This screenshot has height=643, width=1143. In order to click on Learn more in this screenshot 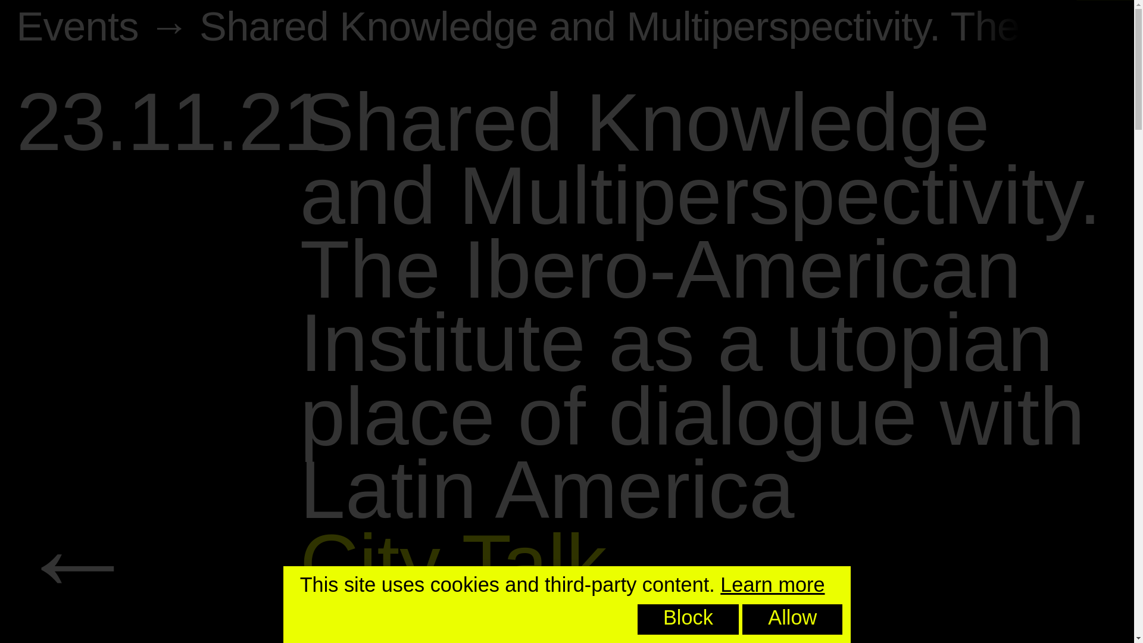, I will do `click(772, 585)`.